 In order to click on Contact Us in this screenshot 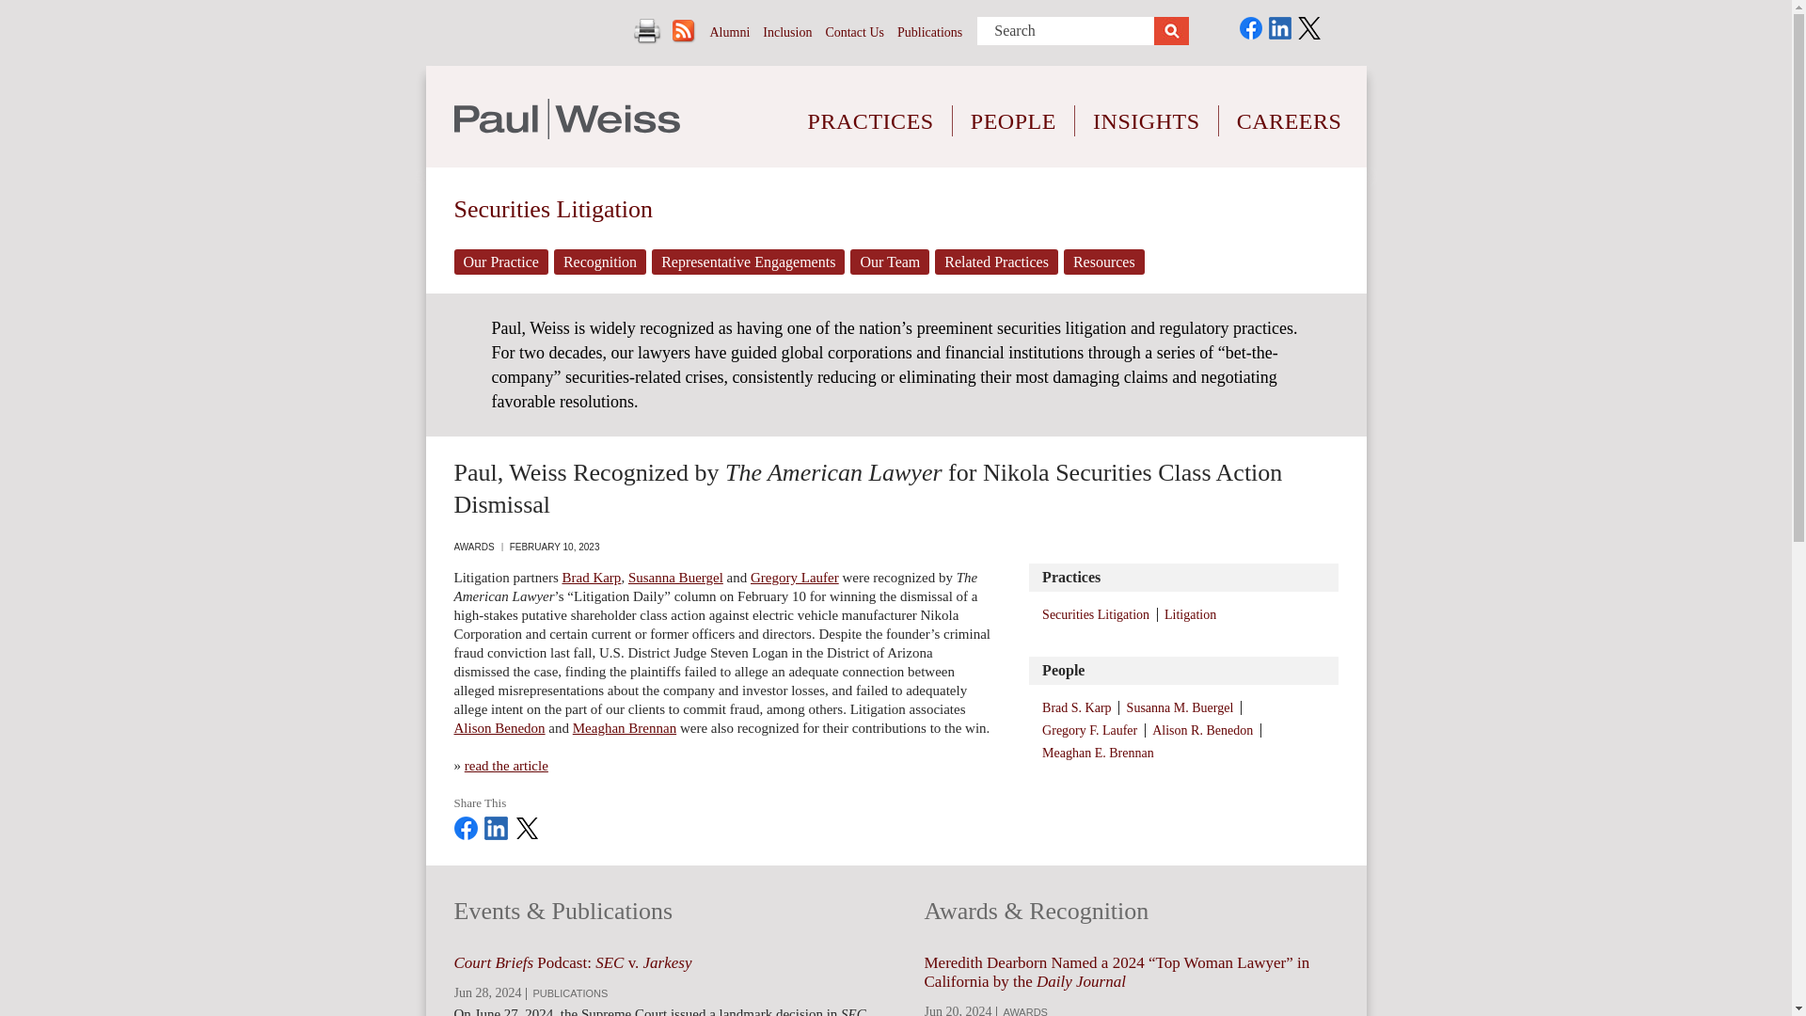, I will do `click(854, 32)`.